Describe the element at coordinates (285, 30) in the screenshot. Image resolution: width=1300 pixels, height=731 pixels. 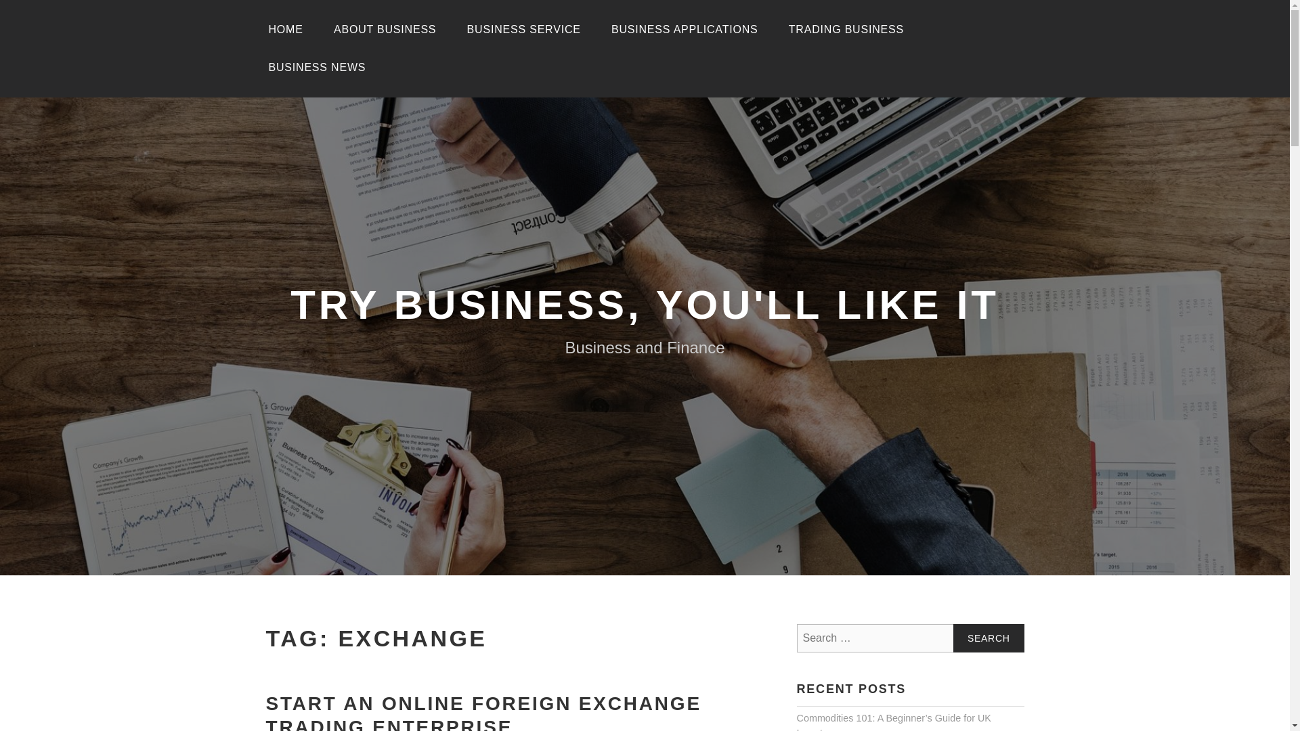
I see `HOME` at that location.